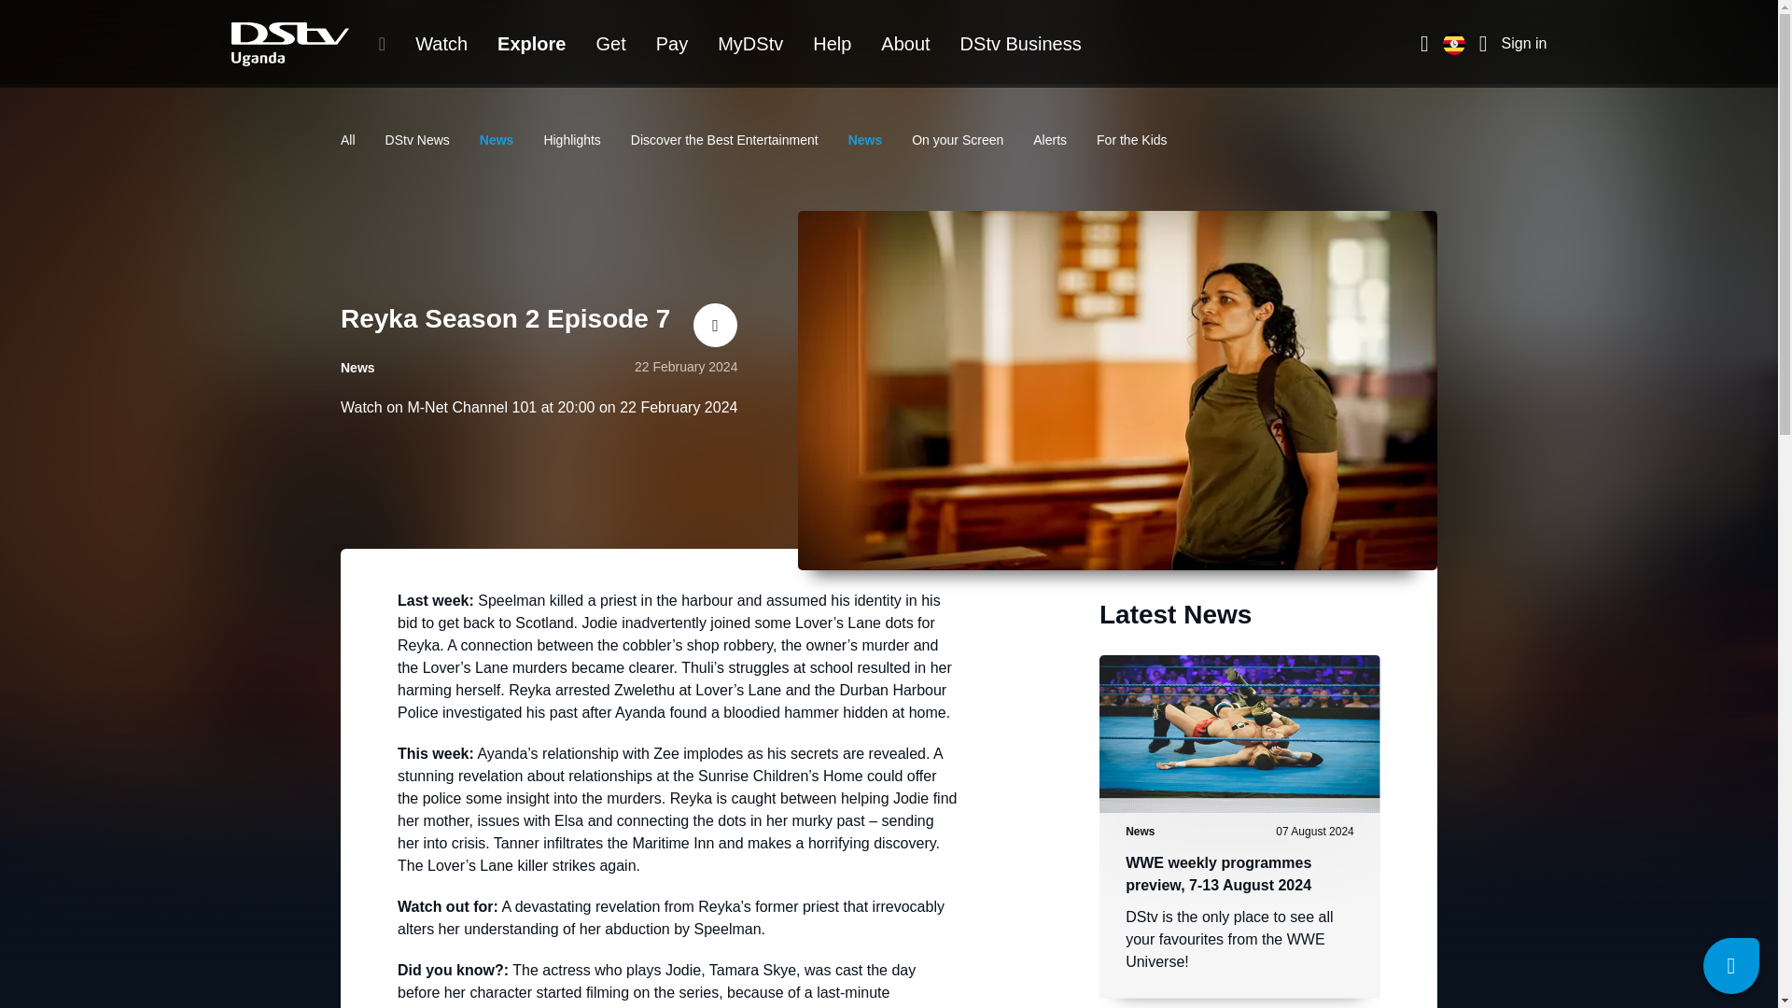 Image resolution: width=1792 pixels, height=1008 pixels. I want to click on On your Screen, so click(958, 139).